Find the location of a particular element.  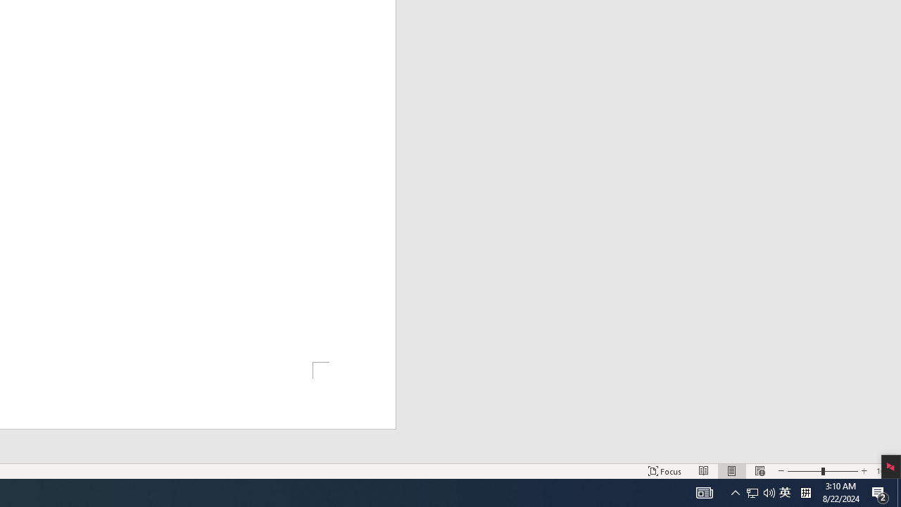

Focus  is located at coordinates (664, 470).